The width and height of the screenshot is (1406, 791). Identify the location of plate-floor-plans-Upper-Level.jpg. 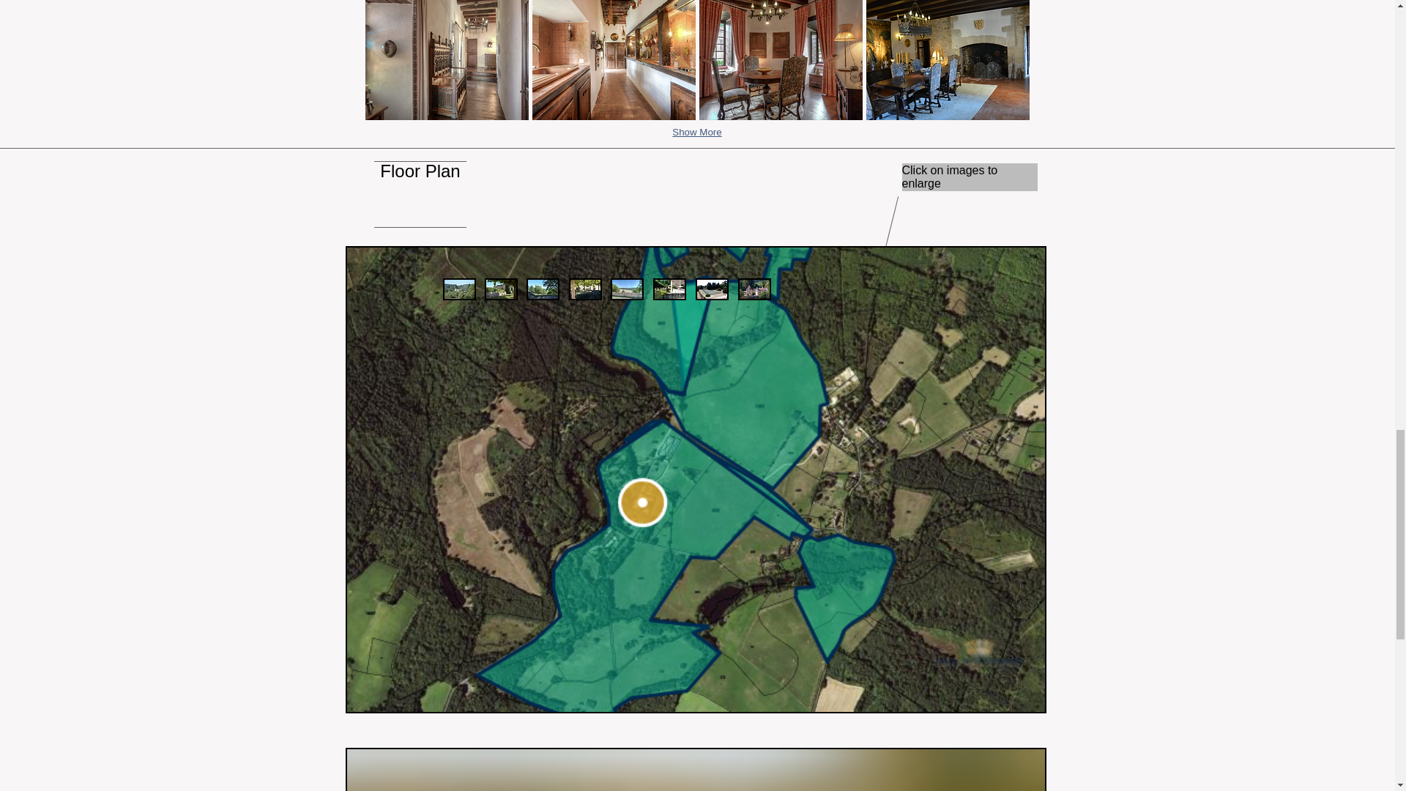
(696, 769).